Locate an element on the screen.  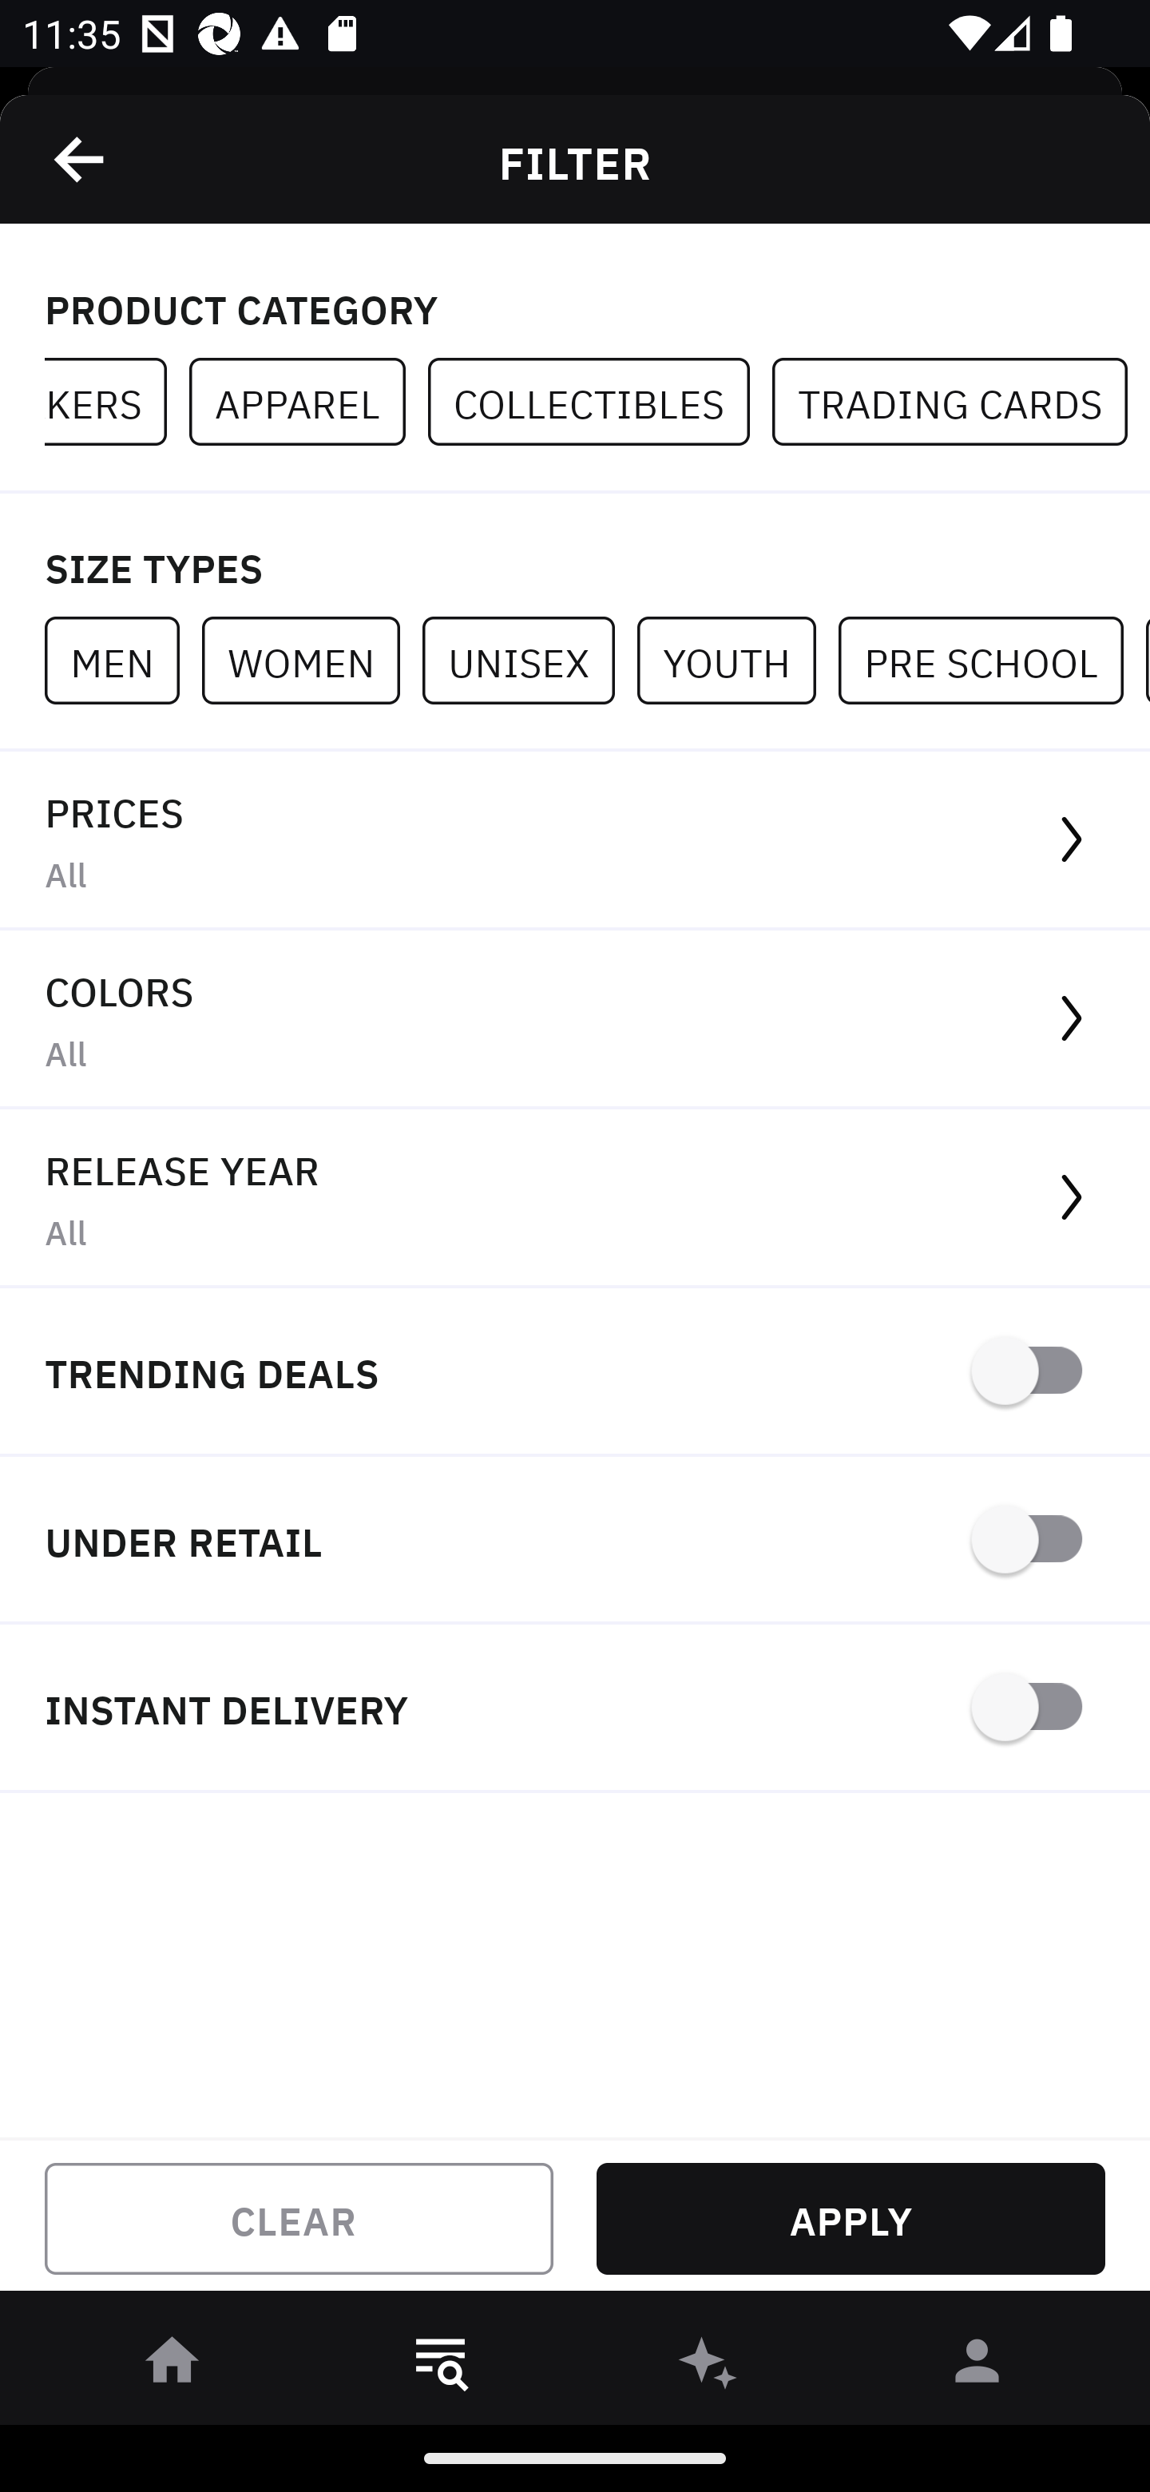
WOMEN is located at coordinates (311, 660).